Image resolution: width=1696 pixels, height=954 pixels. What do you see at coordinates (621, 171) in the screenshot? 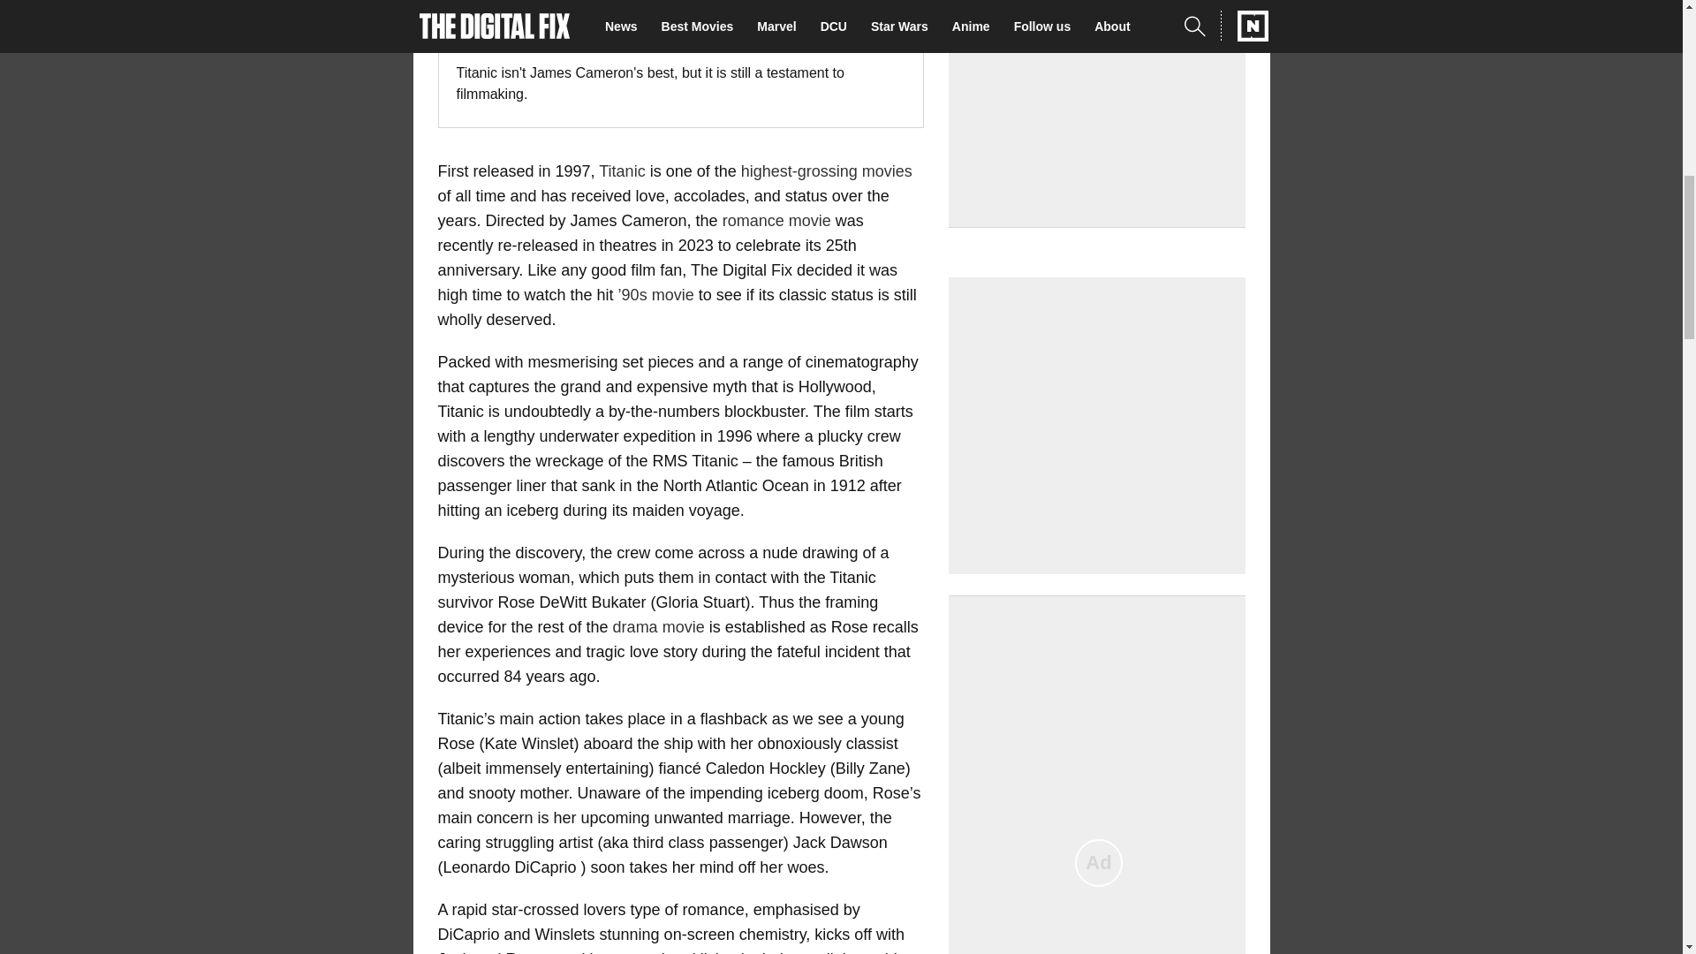
I see `Titanic` at bounding box center [621, 171].